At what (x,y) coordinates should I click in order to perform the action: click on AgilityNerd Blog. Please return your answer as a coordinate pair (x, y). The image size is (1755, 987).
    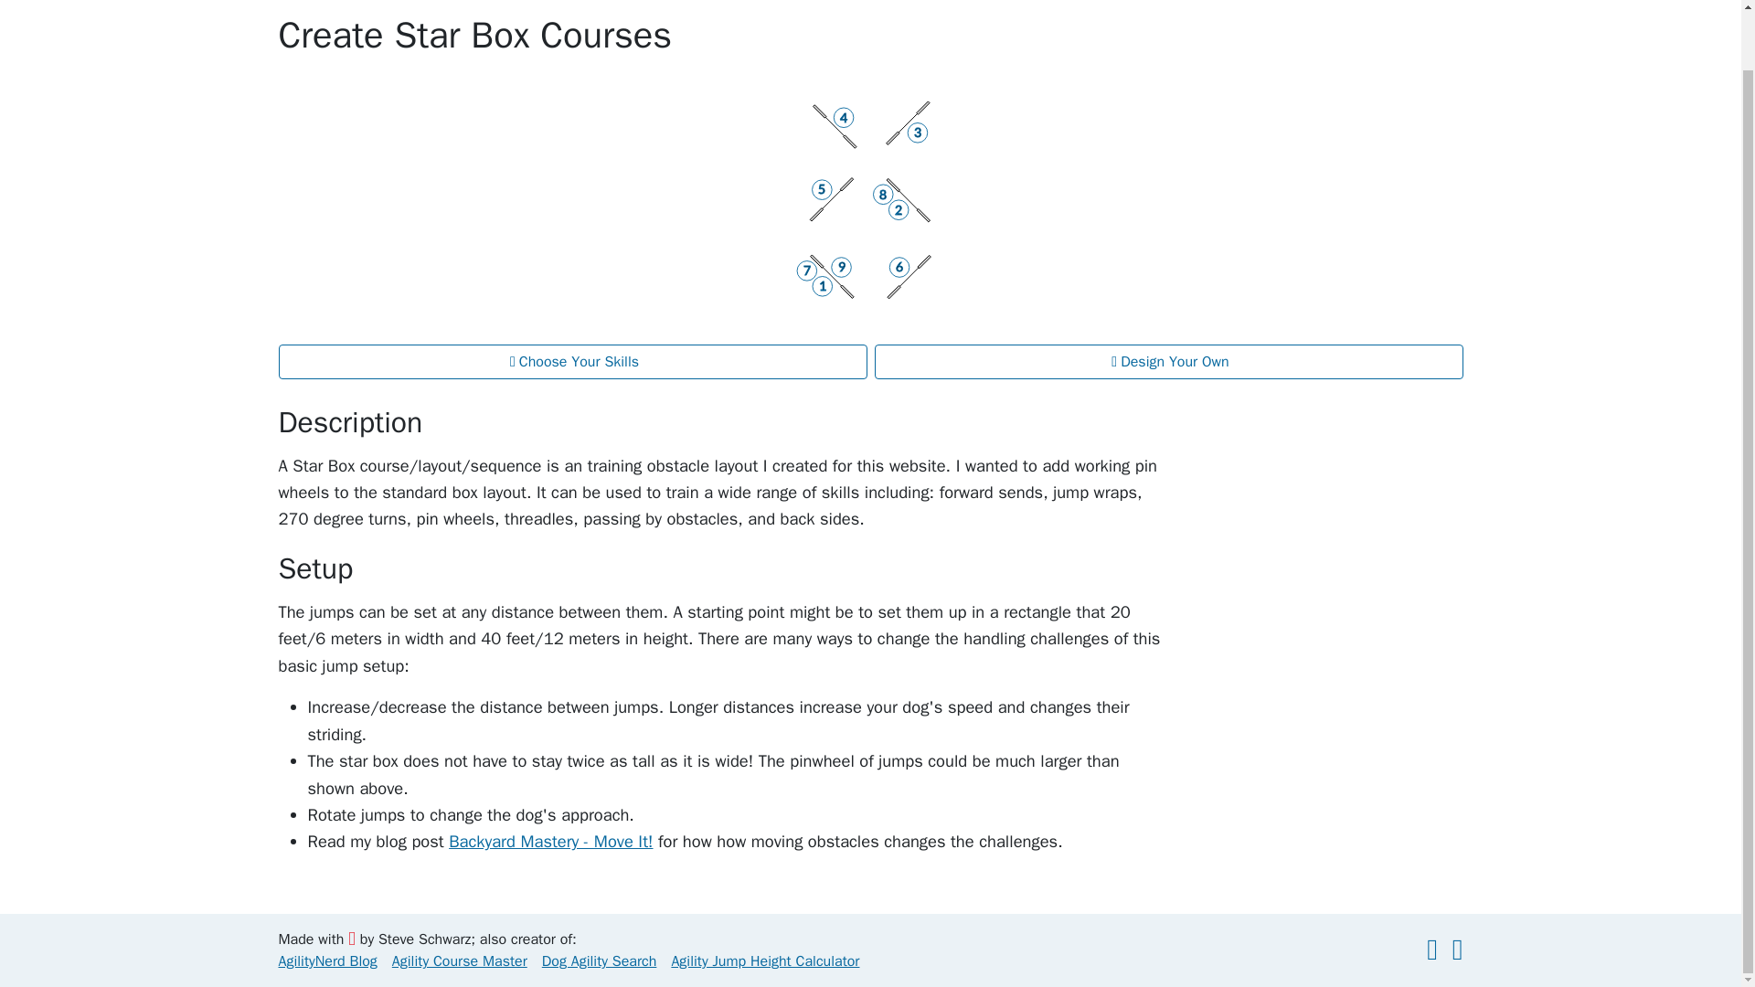
    Looking at the image, I should click on (327, 961).